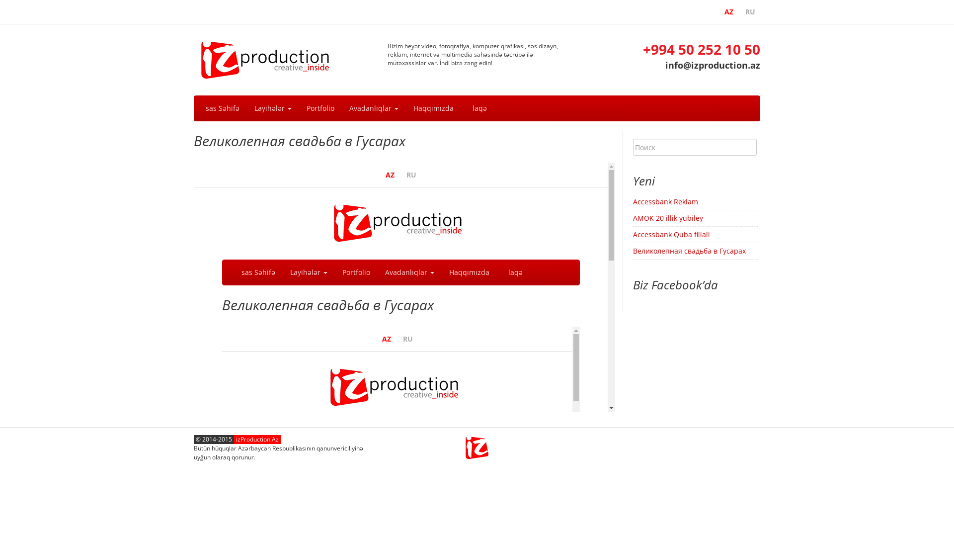 The image size is (954, 537). What do you see at coordinates (729, 12) in the screenshot?
I see `AZ` at bounding box center [729, 12].